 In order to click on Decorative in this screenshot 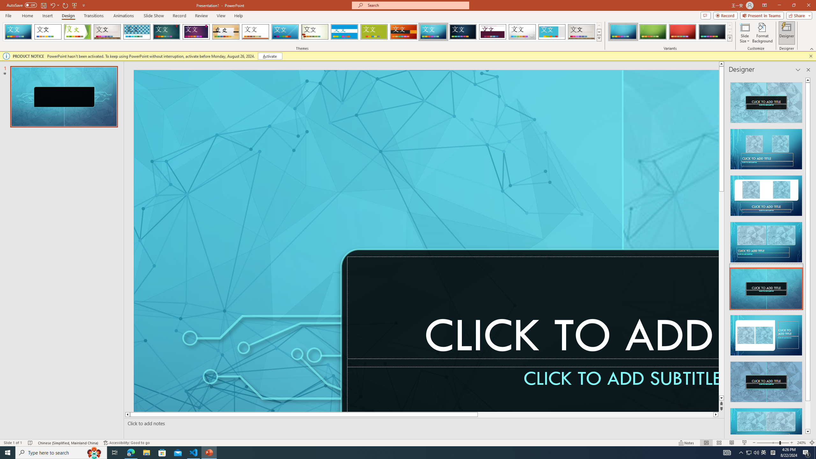, I will do `click(333, 358)`.